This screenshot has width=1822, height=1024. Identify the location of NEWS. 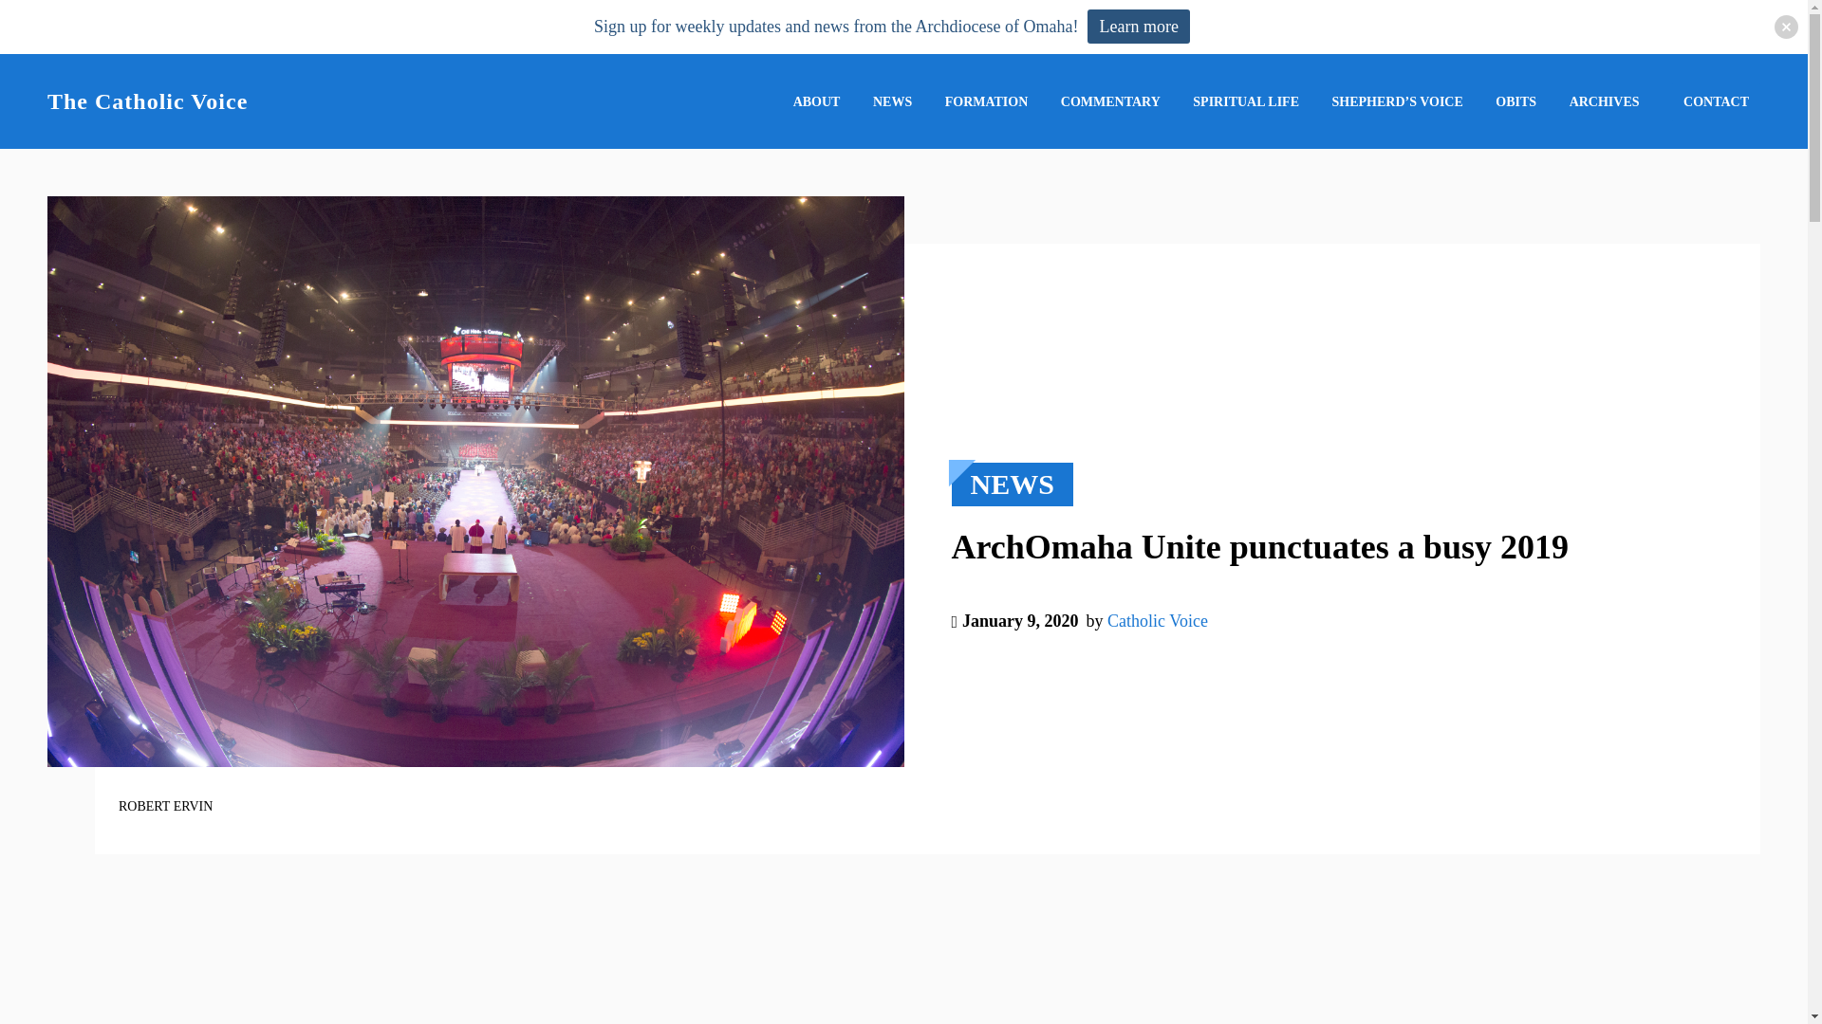
(892, 101).